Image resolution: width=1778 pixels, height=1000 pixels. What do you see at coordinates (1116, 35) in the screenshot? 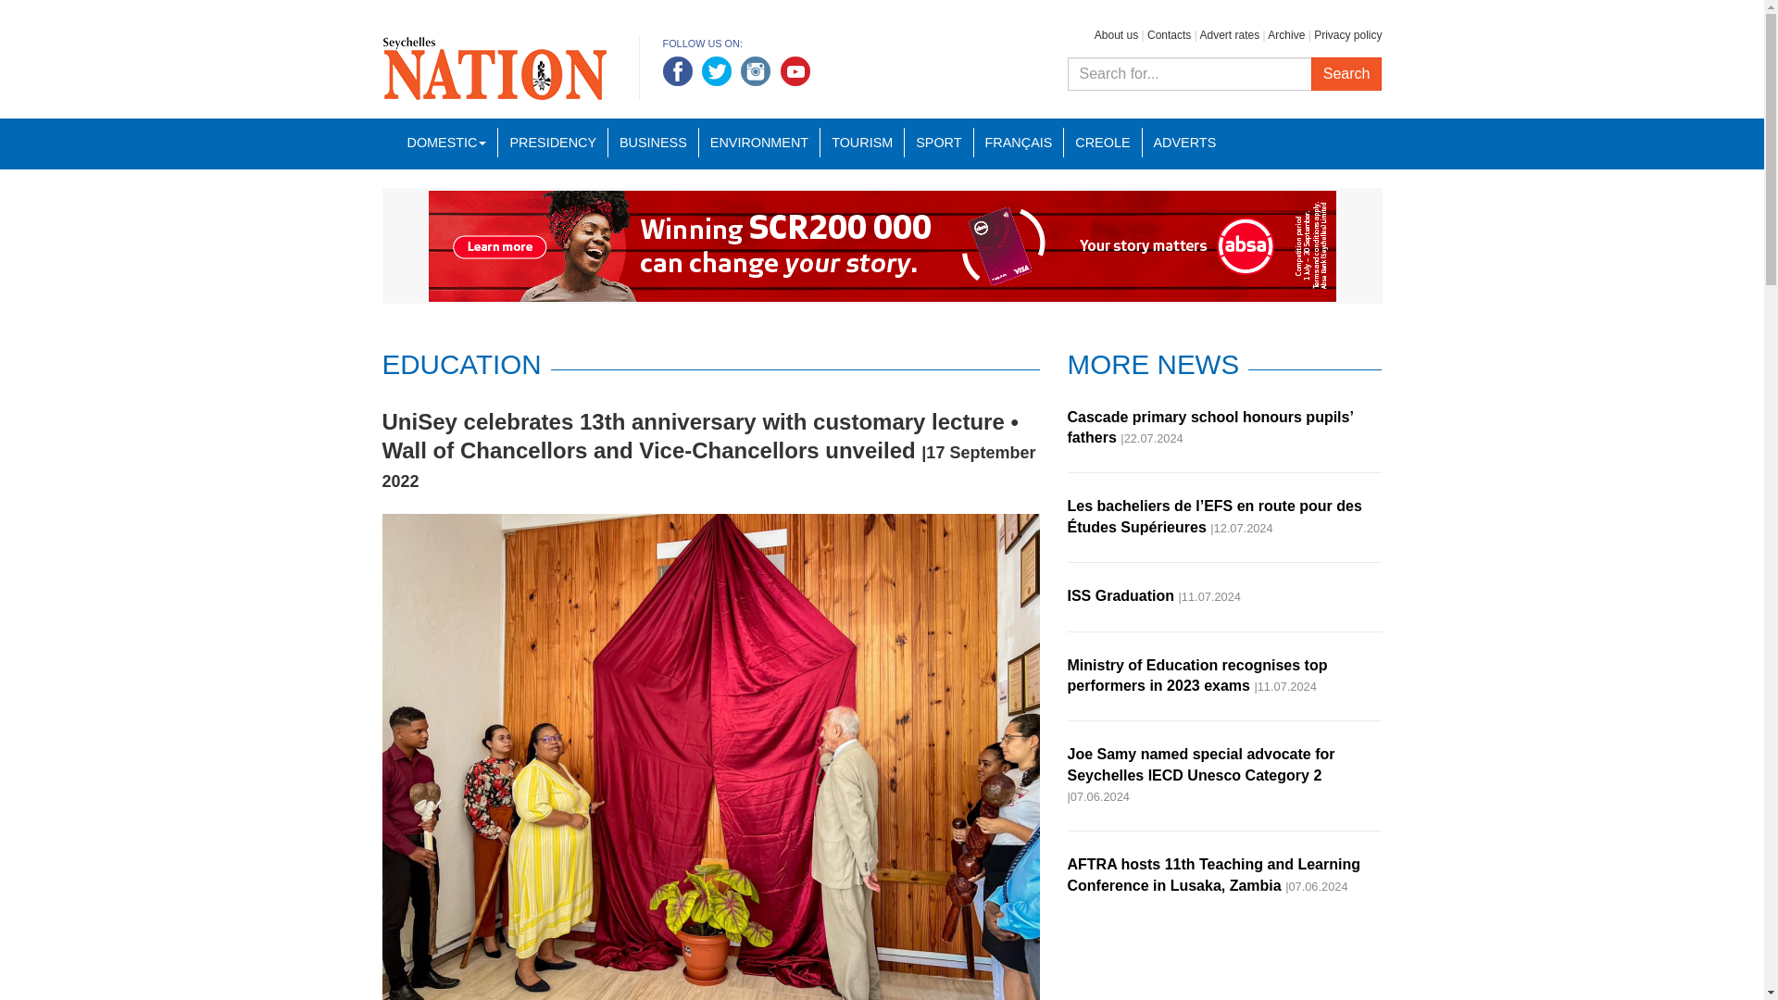
I see `About us` at bounding box center [1116, 35].